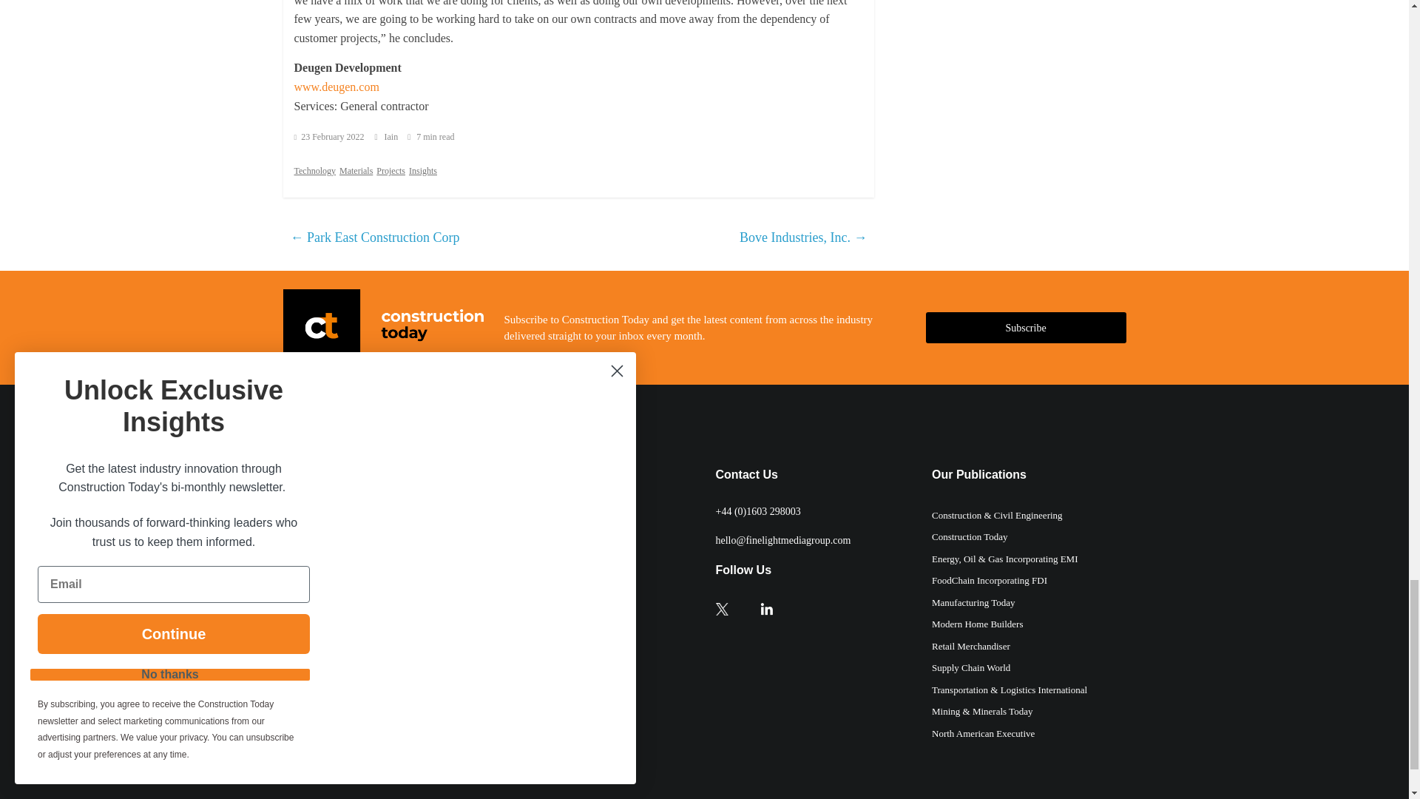 The width and height of the screenshot is (1420, 799). Describe the element at coordinates (329, 137) in the screenshot. I see `23 February 2022` at that location.